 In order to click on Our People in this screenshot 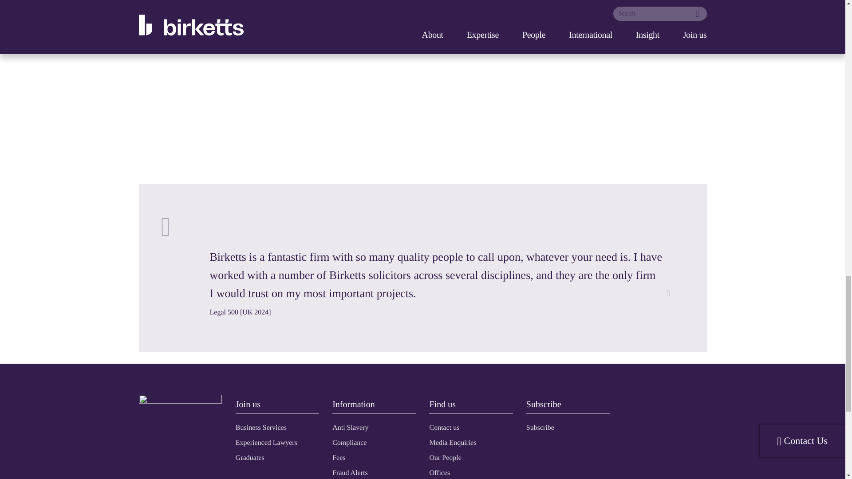, I will do `click(445, 458)`.